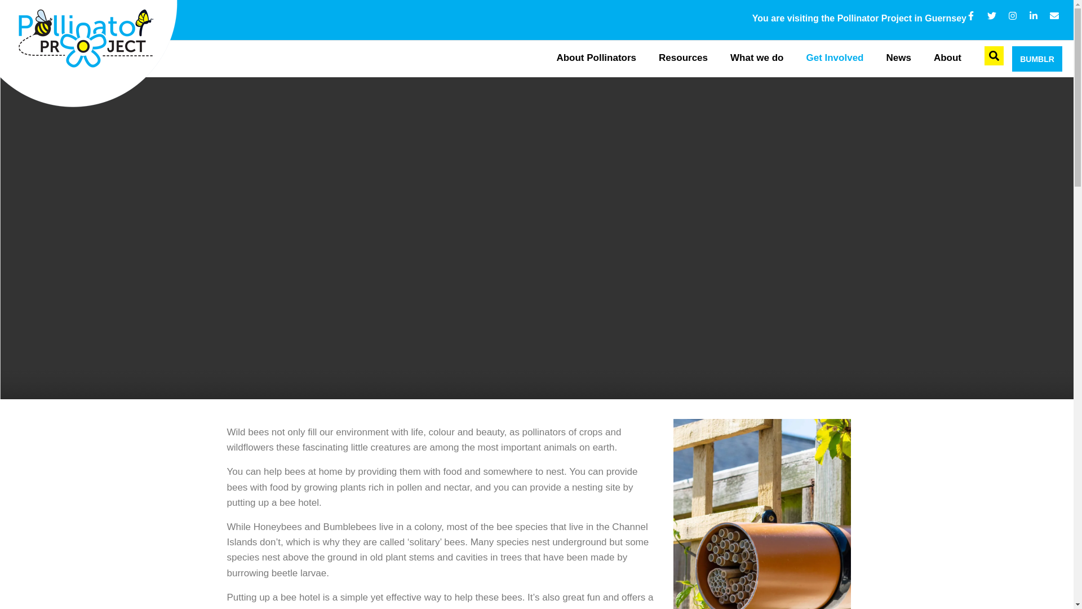 The width and height of the screenshot is (1082, 609). Describe the element at coordinates (948, 59) in the screenshot. I see `About` at that location.